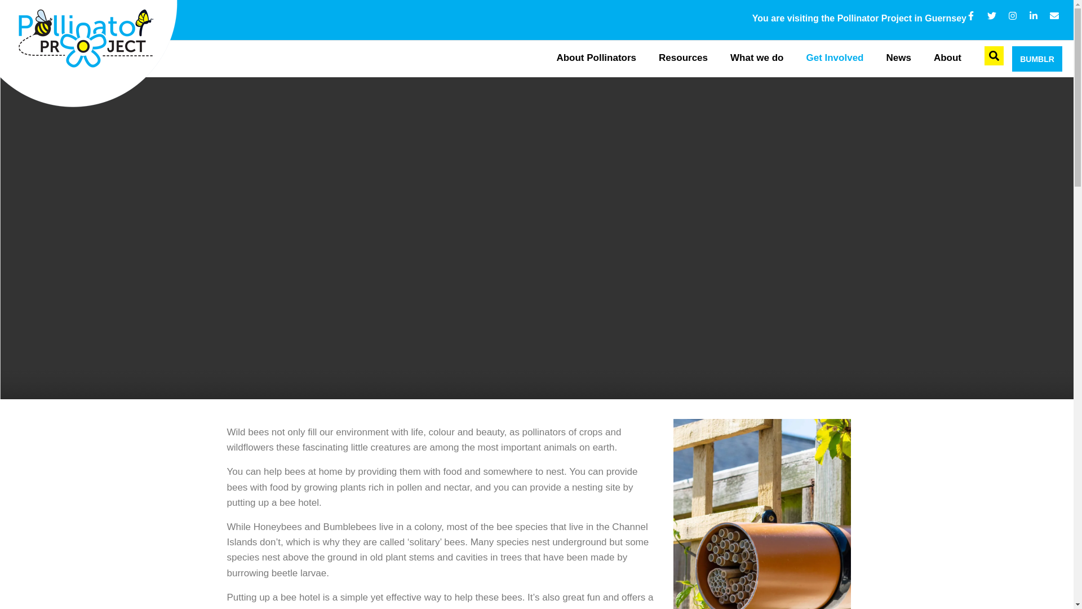 The width and height of the screenshot is (1082, 609). Describe the element at coordinates (948, 59) in the screenshot. I see `About` at that location.